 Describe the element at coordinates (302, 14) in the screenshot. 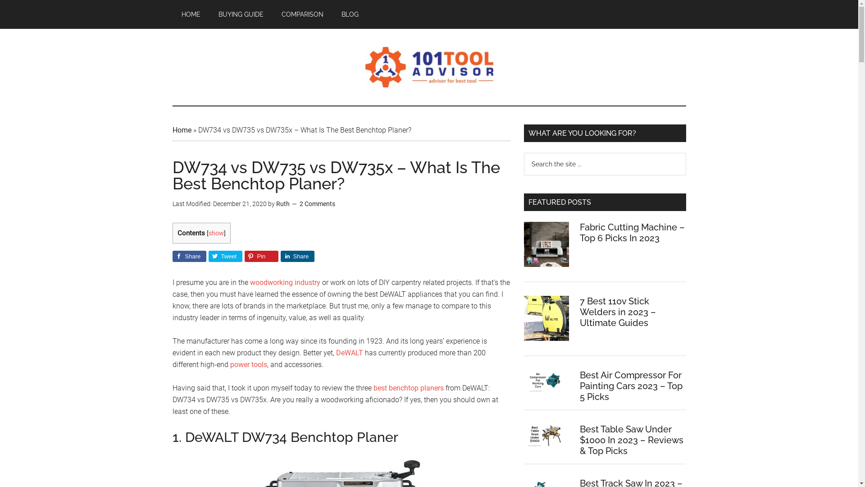

I see `COMPARISON` at that location.